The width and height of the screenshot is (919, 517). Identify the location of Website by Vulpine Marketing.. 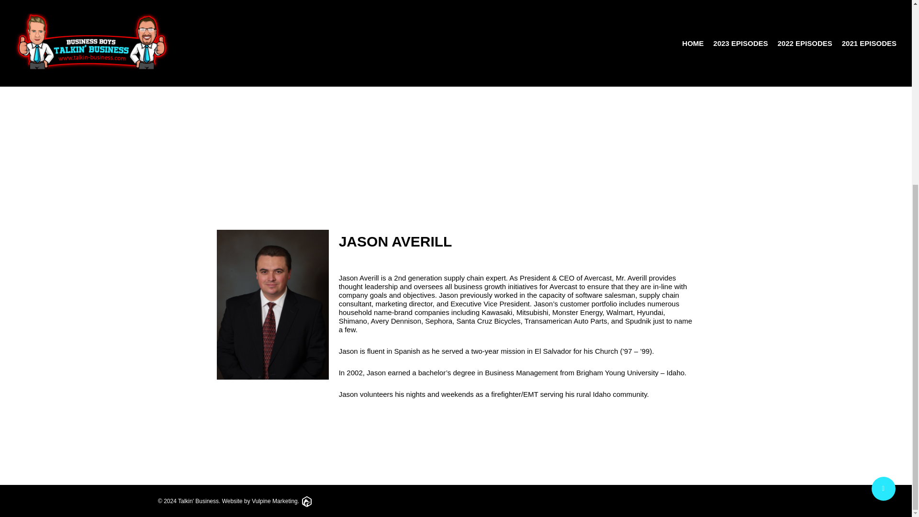
(267, 501).